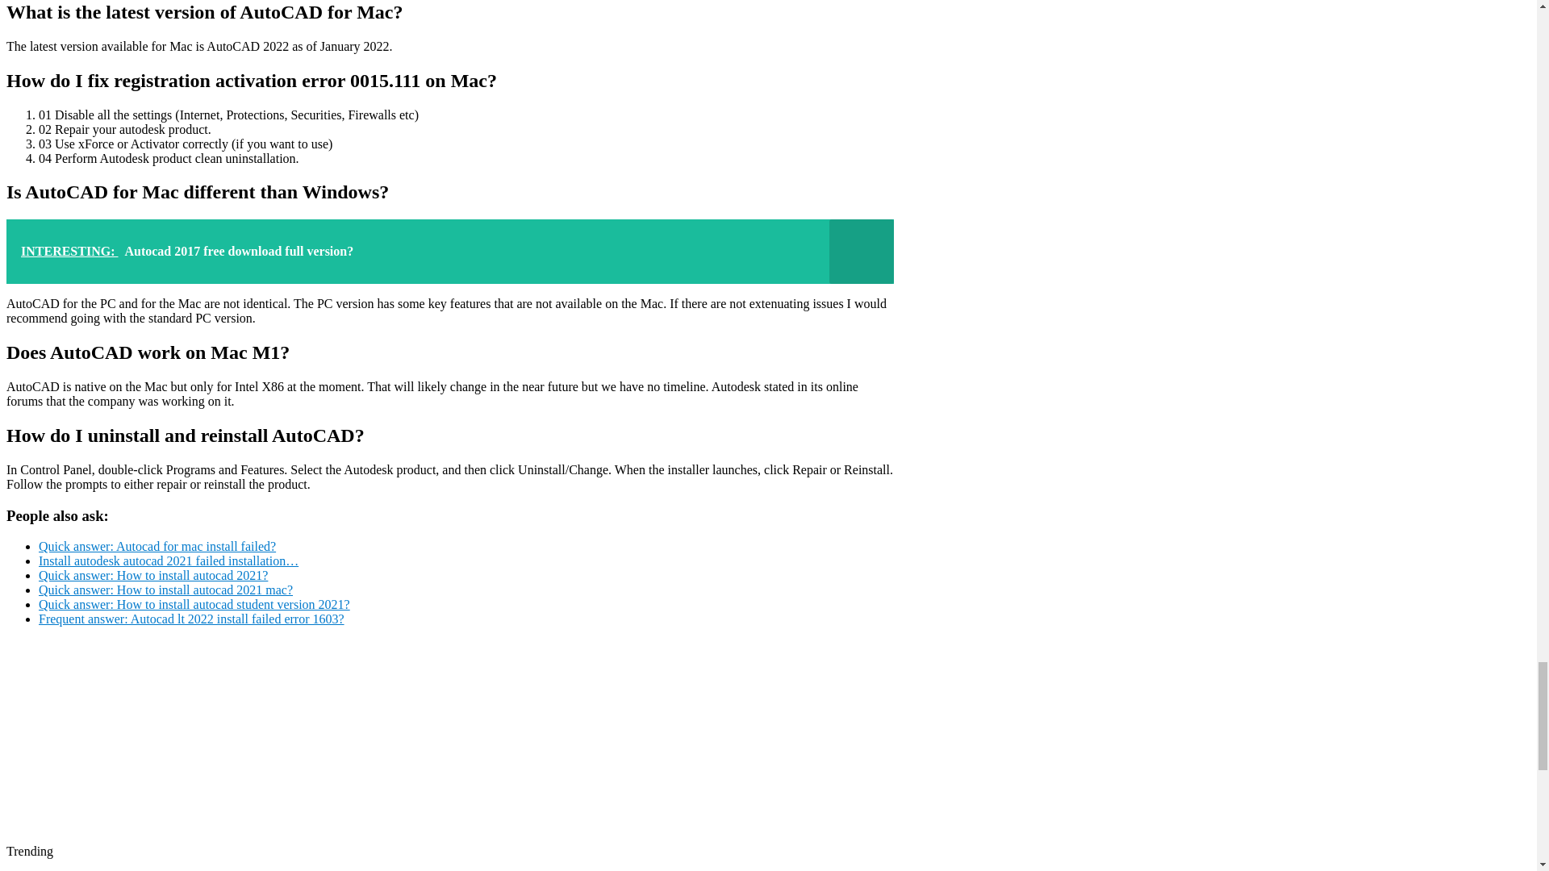 Image resolution: width=1549 pixels, height=871 pixels. Describe the element at coordinates (165, 589) in the screenshot. I see `Quick answer: How to install autocad 2021 mac?` at that location.